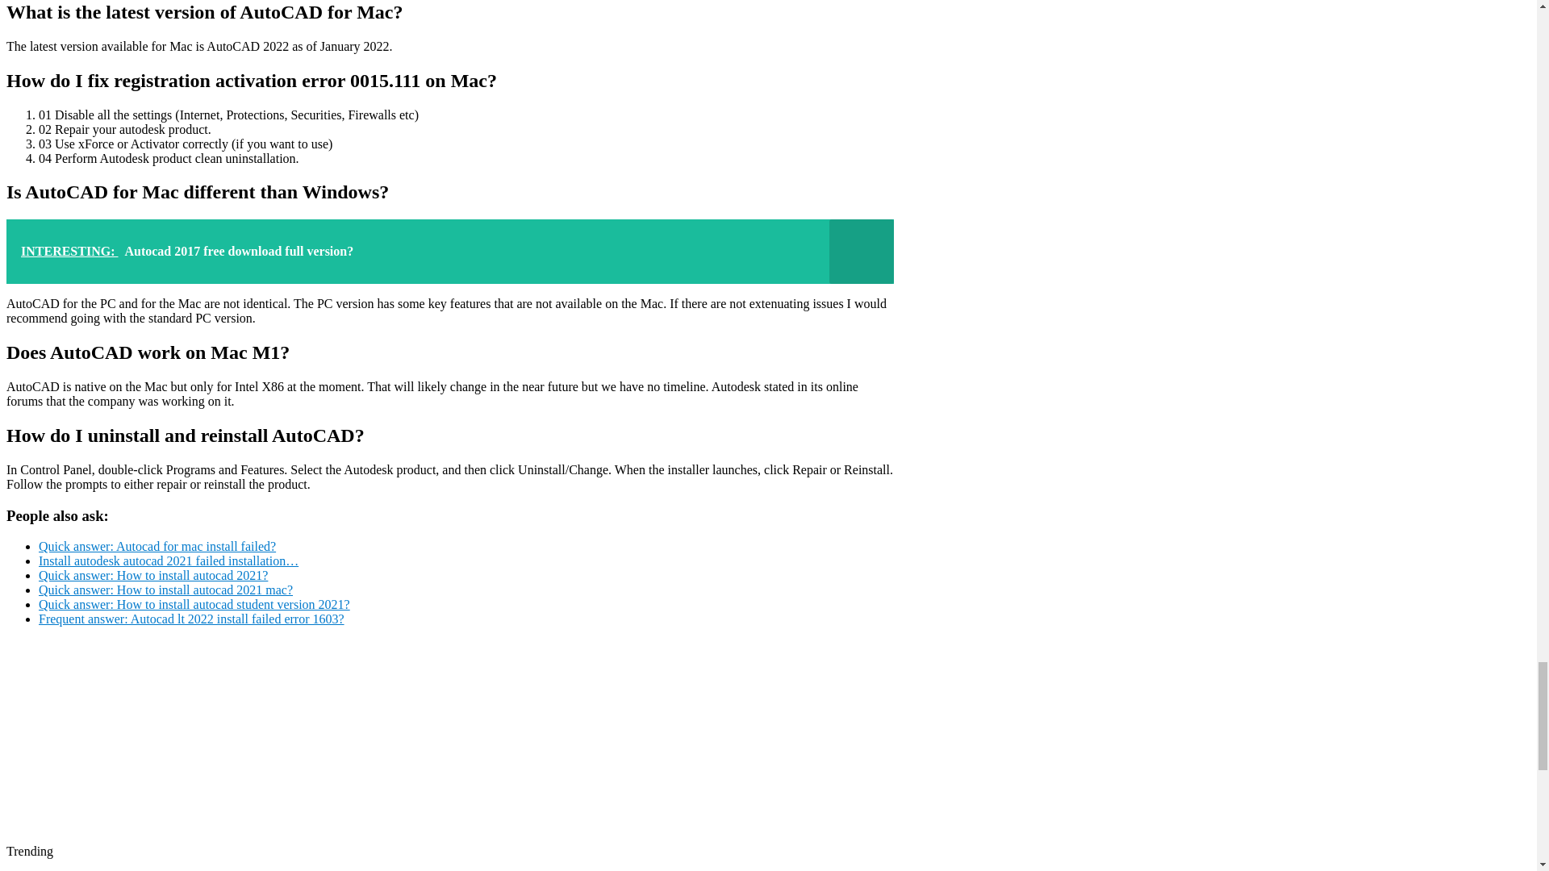 Image resolution: width=1549 pixels, height=871 pixels. Describe the element at coordinates (165, 589) in the screenshot. I see `Quick answer: How to install autocad 2021 mac?` at that location.